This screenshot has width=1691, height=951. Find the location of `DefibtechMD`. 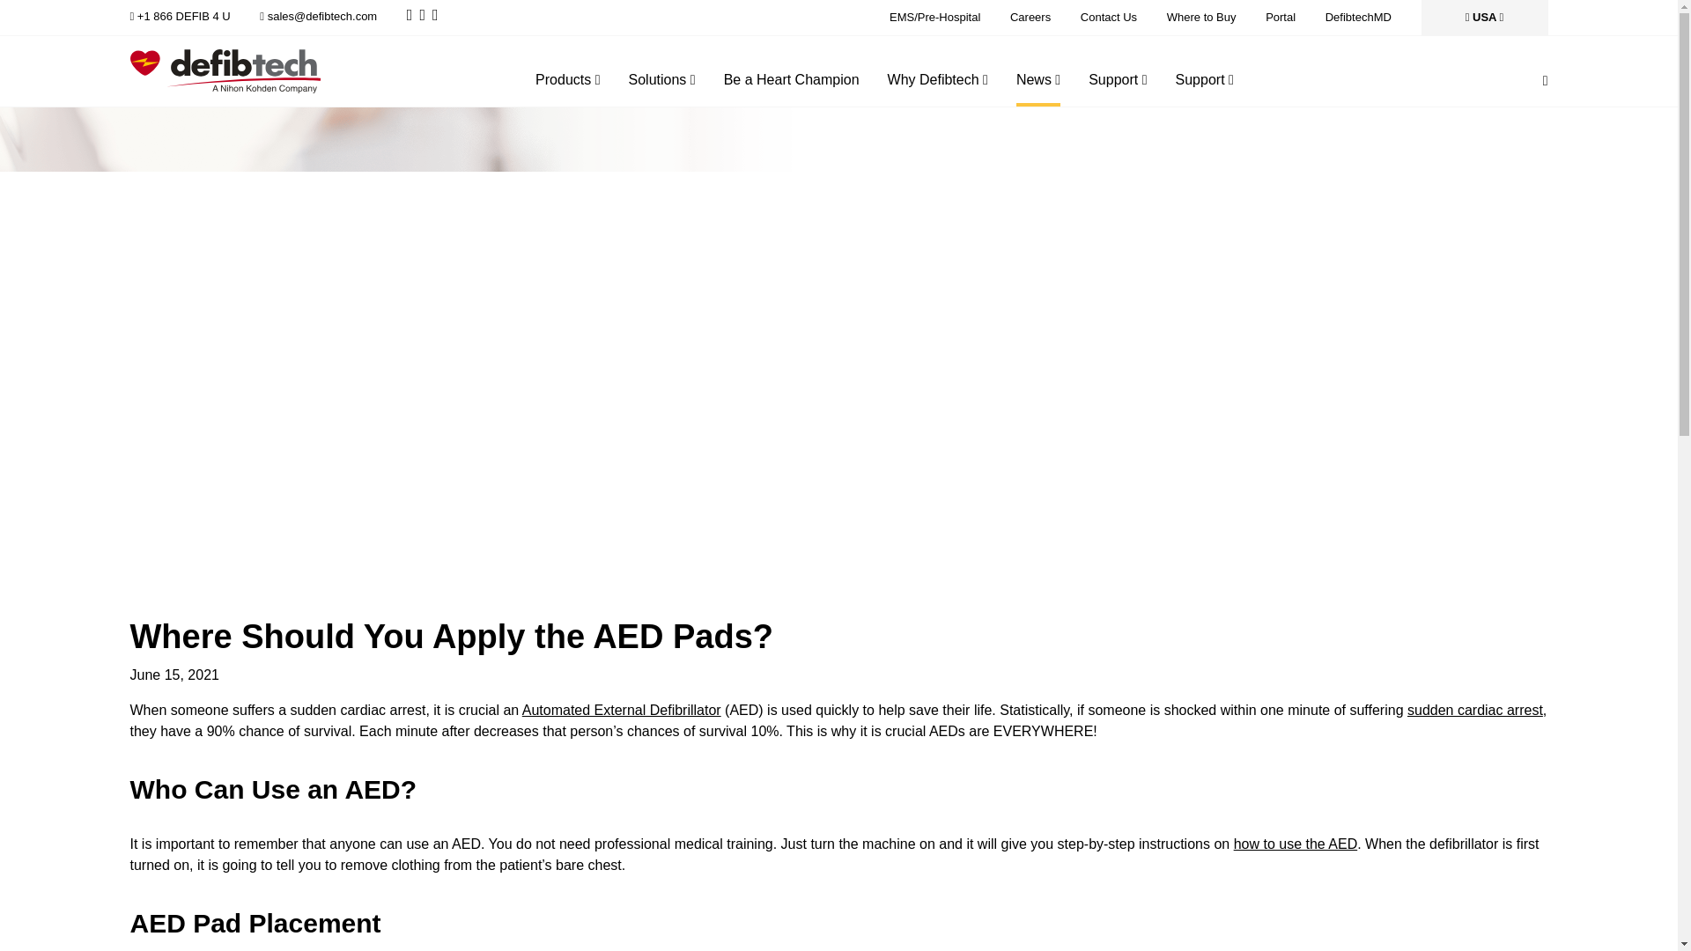

DefibtechMD is located at coordinates (1358, 16).